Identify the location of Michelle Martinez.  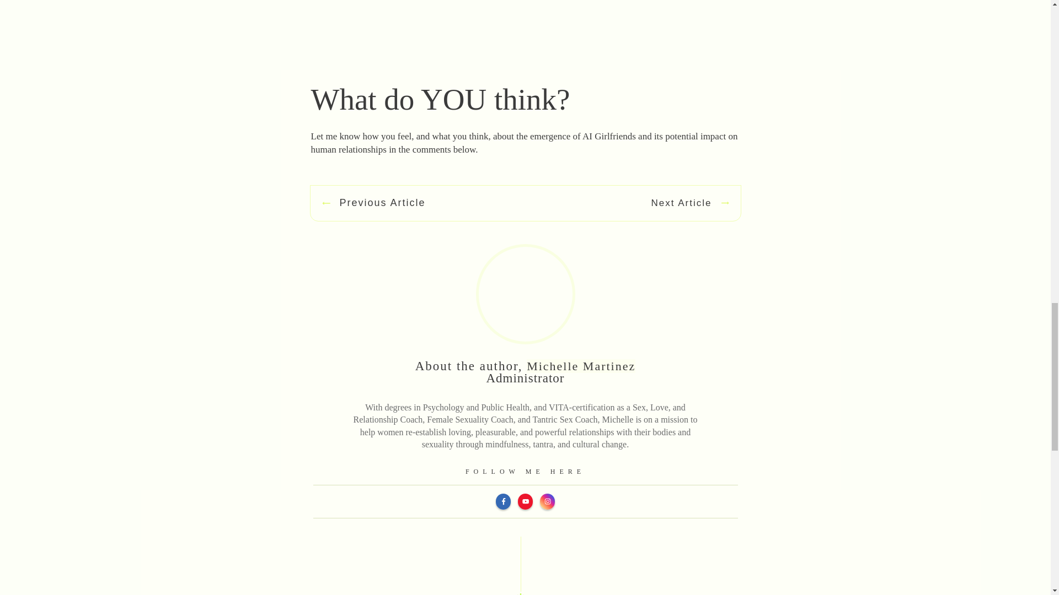
(581, 366).